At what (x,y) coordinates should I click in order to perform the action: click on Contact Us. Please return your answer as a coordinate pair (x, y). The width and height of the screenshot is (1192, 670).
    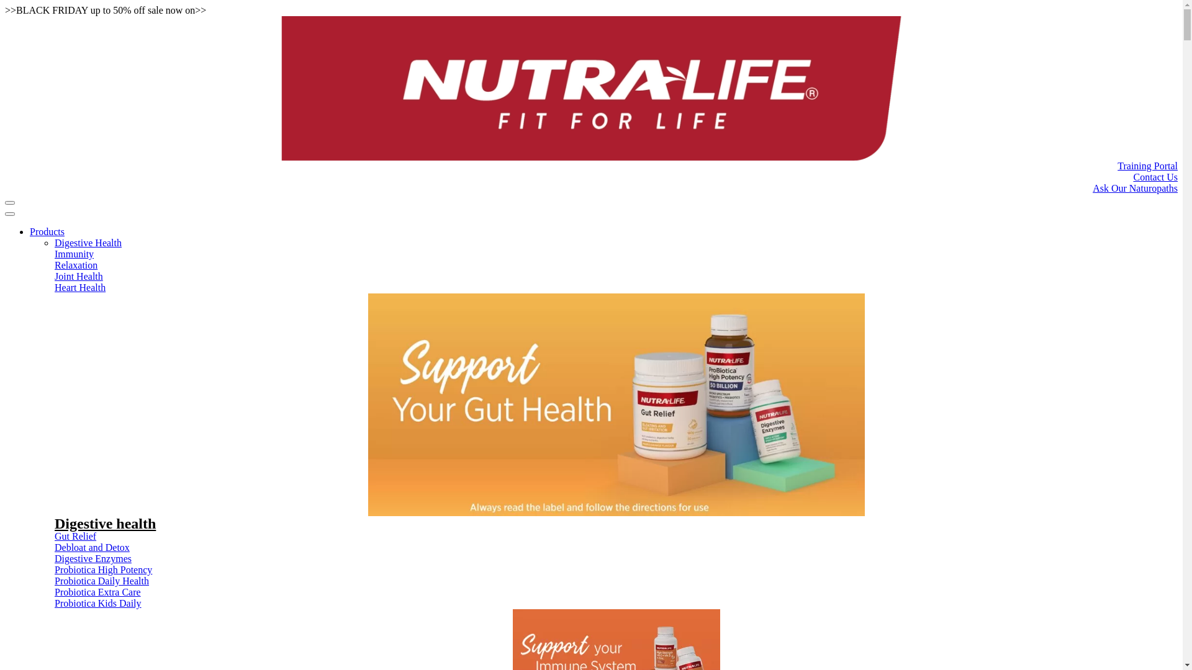
    Looking at the image, I should click on (591, 177).